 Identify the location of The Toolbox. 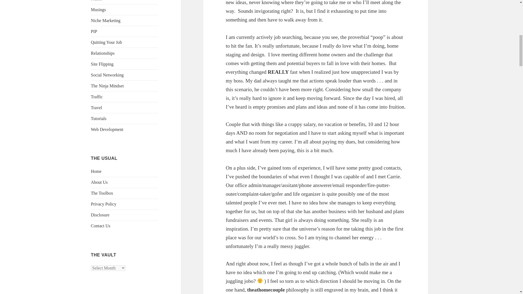
(102, 193).